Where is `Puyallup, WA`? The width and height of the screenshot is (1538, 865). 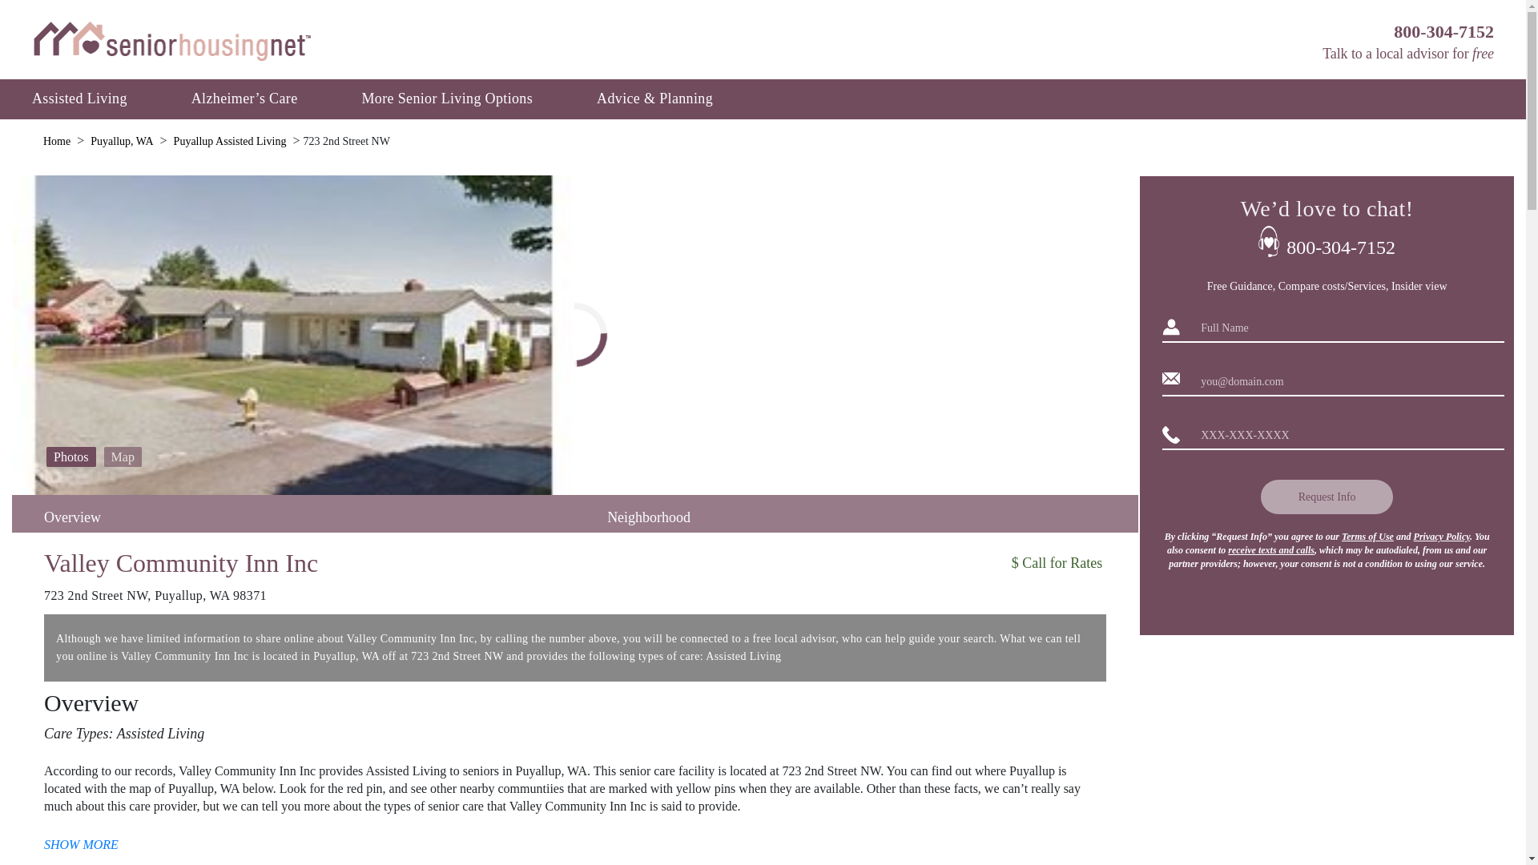
Puyallup, WA is located at coordinates (122, 141).